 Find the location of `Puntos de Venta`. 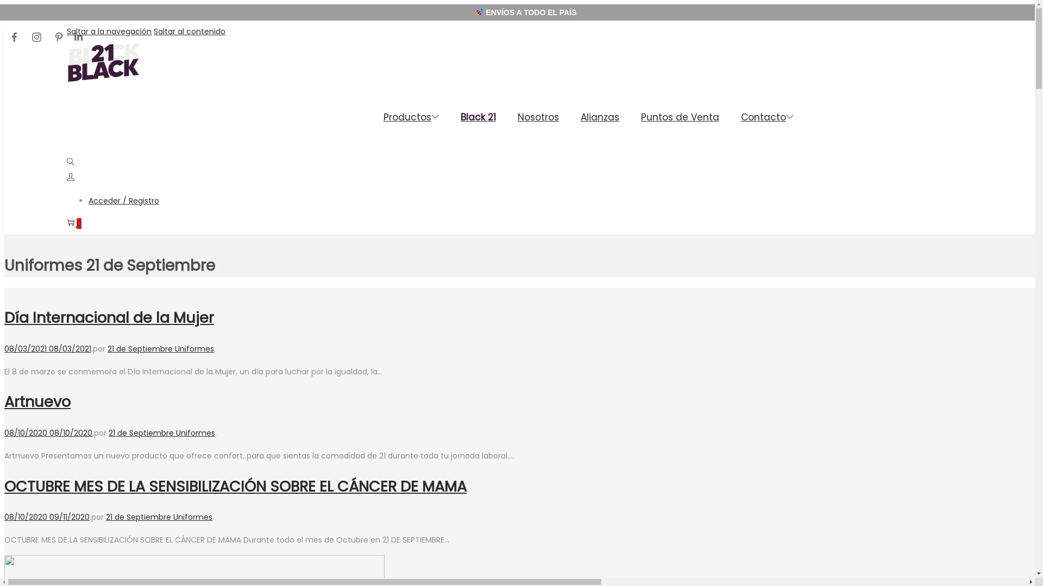

Puntos de Venta is located at coordinates (680, 117).